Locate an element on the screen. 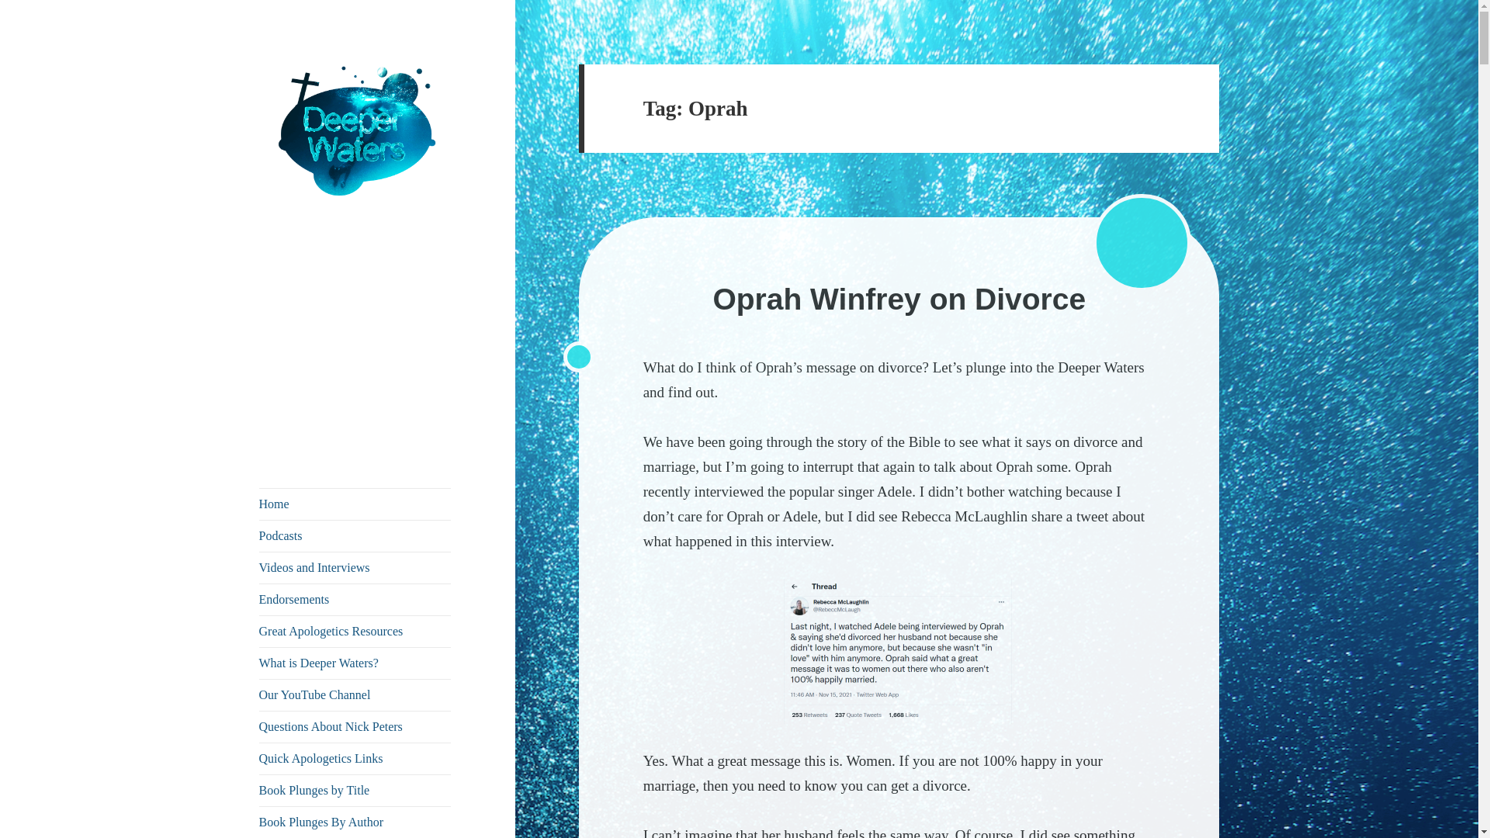  What is Deeper Waters? is located at coordinates (355, 663).